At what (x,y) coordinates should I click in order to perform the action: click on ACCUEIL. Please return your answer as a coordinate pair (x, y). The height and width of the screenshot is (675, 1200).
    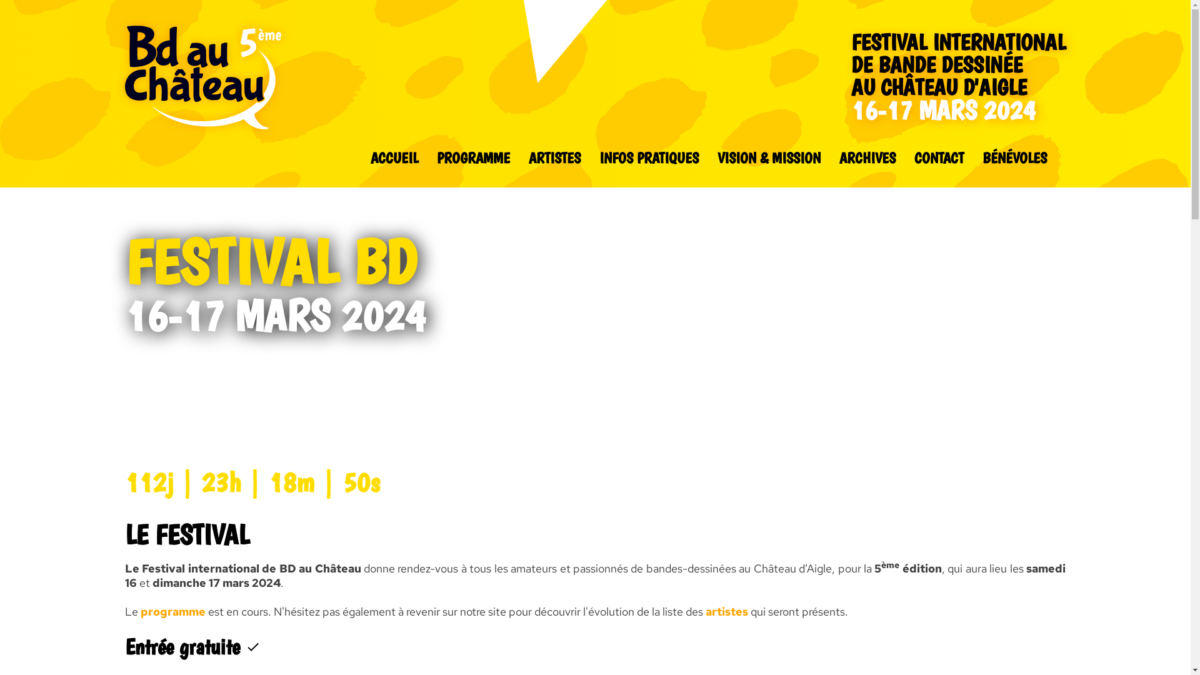
    Looking at the image, I should click on (394, 157).